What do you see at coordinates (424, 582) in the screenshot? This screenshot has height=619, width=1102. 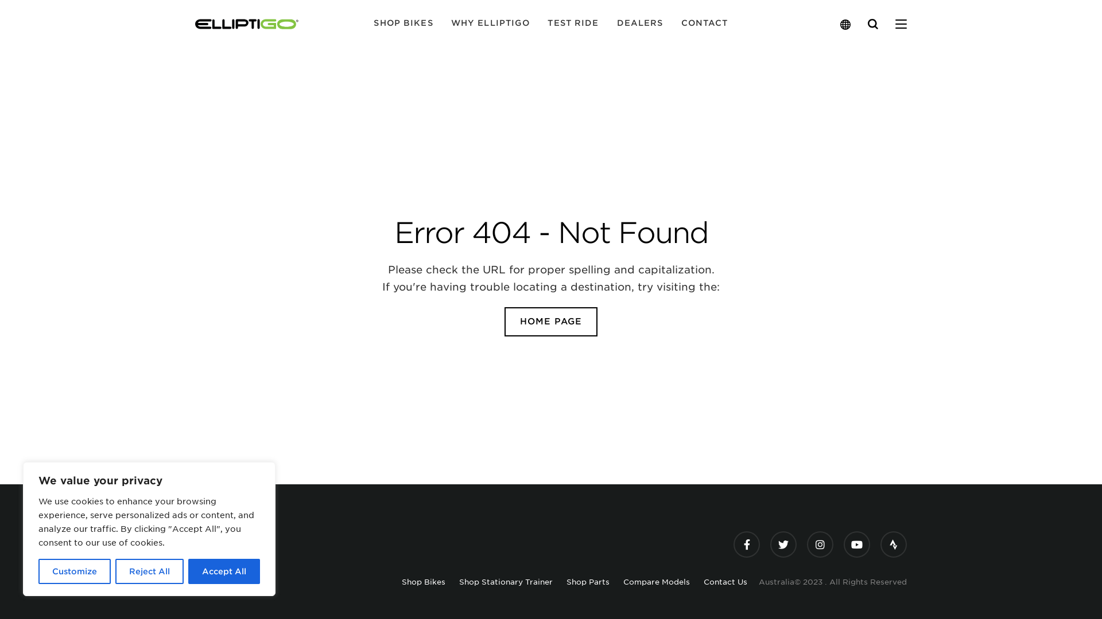 I see `Shop Bikes` at bounding box center [424, 582].